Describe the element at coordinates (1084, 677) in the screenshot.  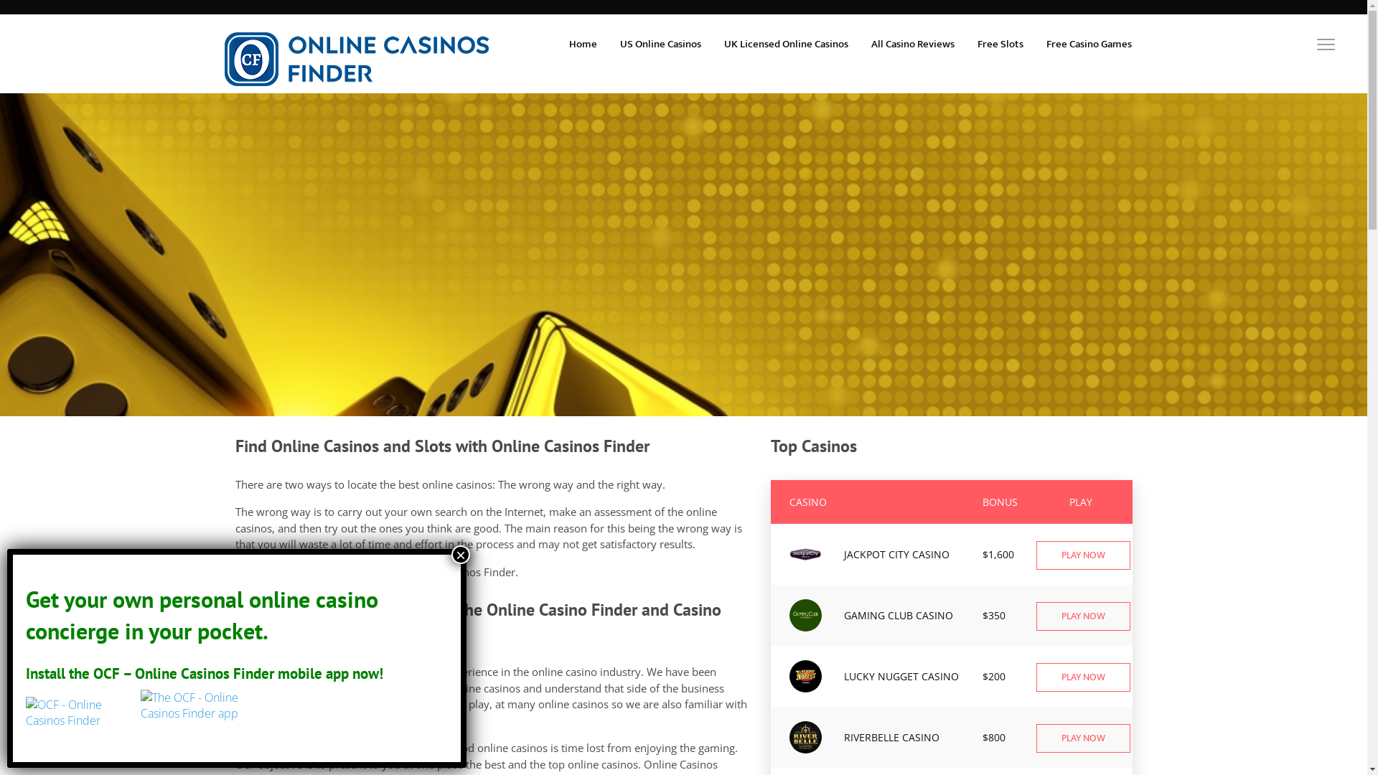
I see `PLAY NOW` at that location.